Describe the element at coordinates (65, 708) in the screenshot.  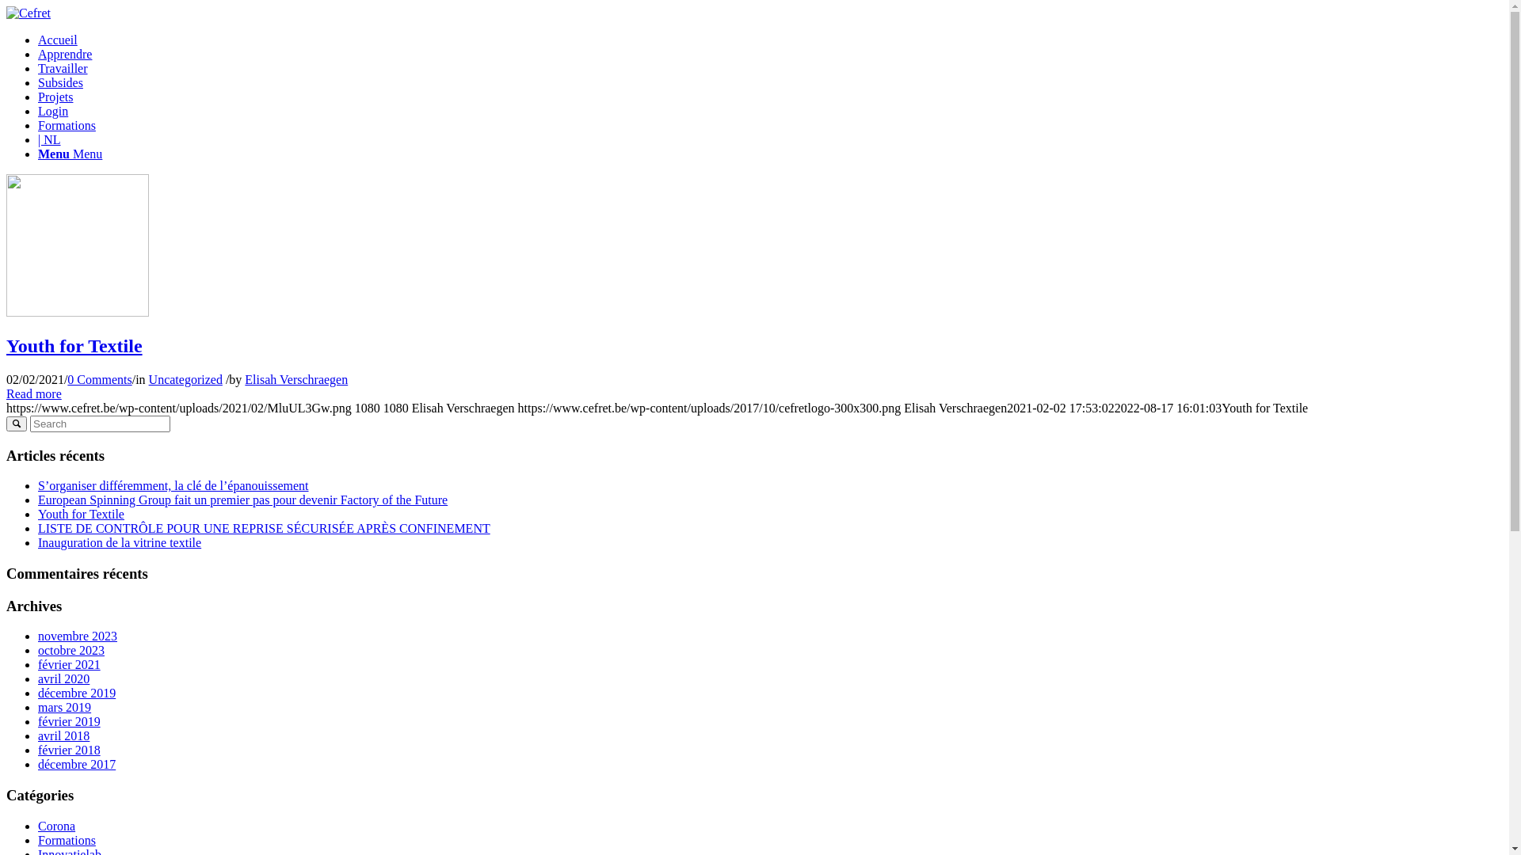
I see `mars 2019` at that location.